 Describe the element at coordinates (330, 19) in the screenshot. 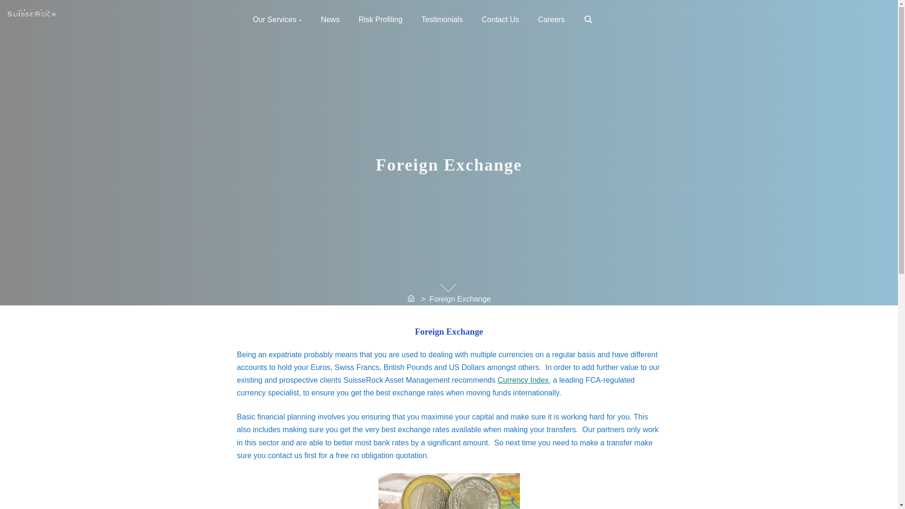

I see `News` at that location.